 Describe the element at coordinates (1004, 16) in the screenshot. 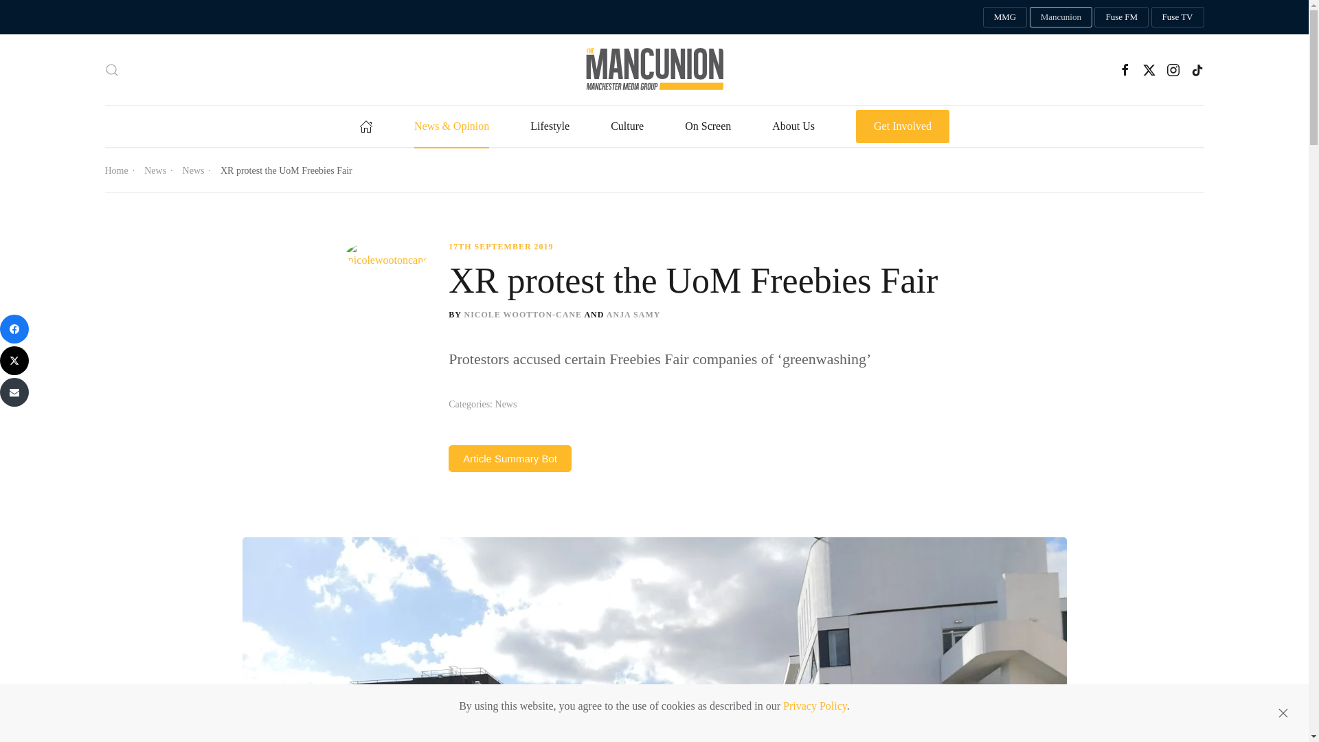

I see `MMG` at that location.